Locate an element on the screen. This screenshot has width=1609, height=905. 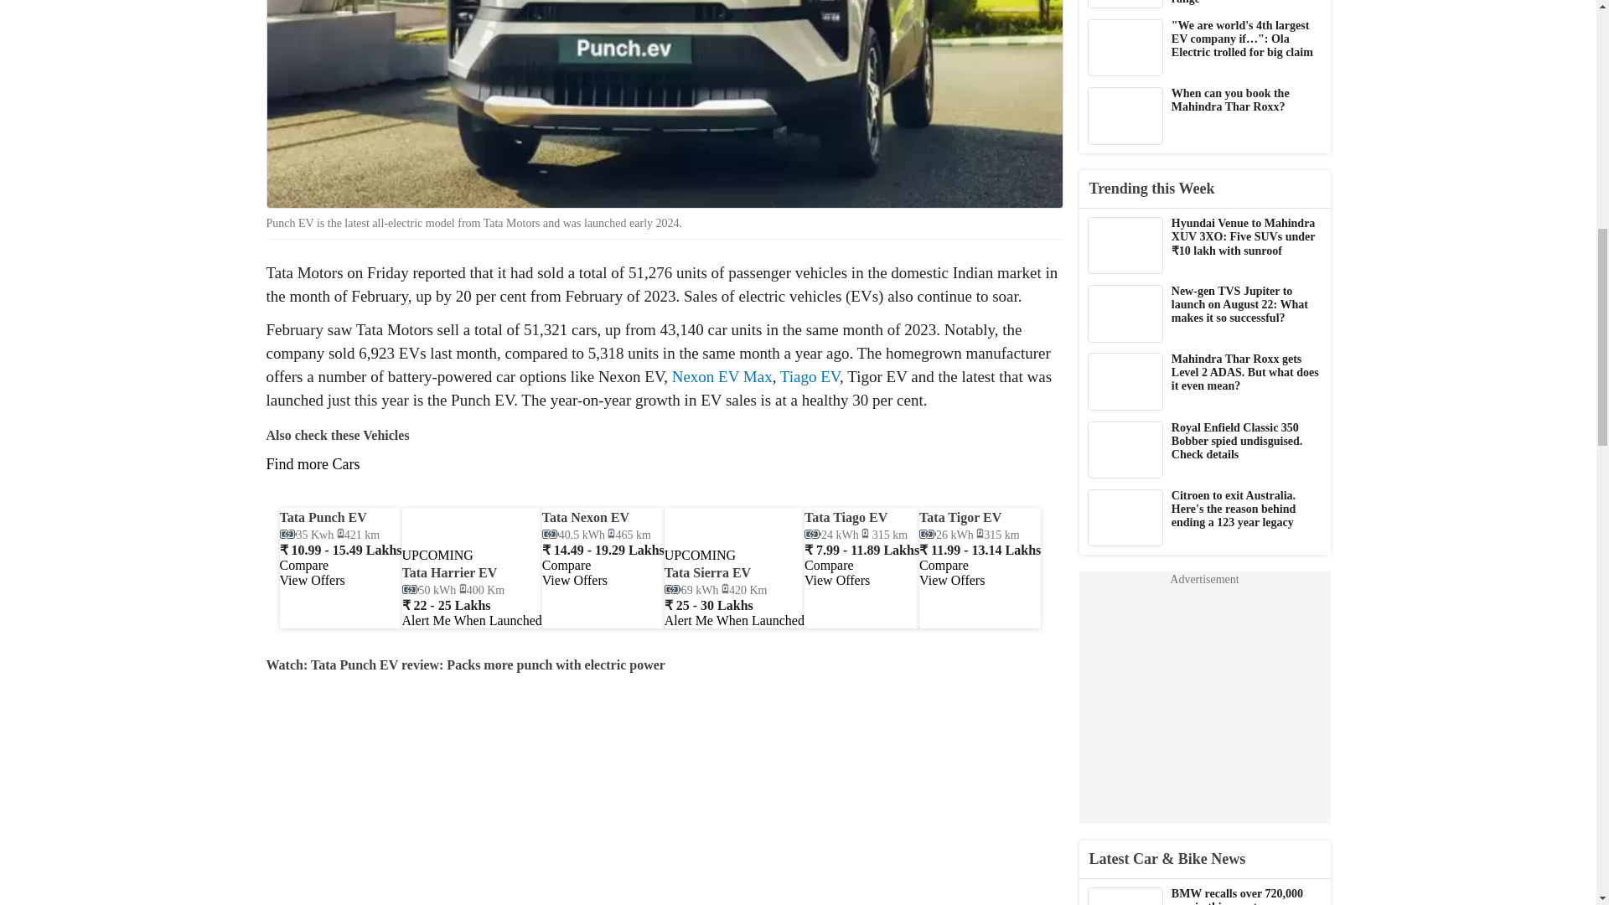
BatteryCapacity is located at coordinates (307, 535).